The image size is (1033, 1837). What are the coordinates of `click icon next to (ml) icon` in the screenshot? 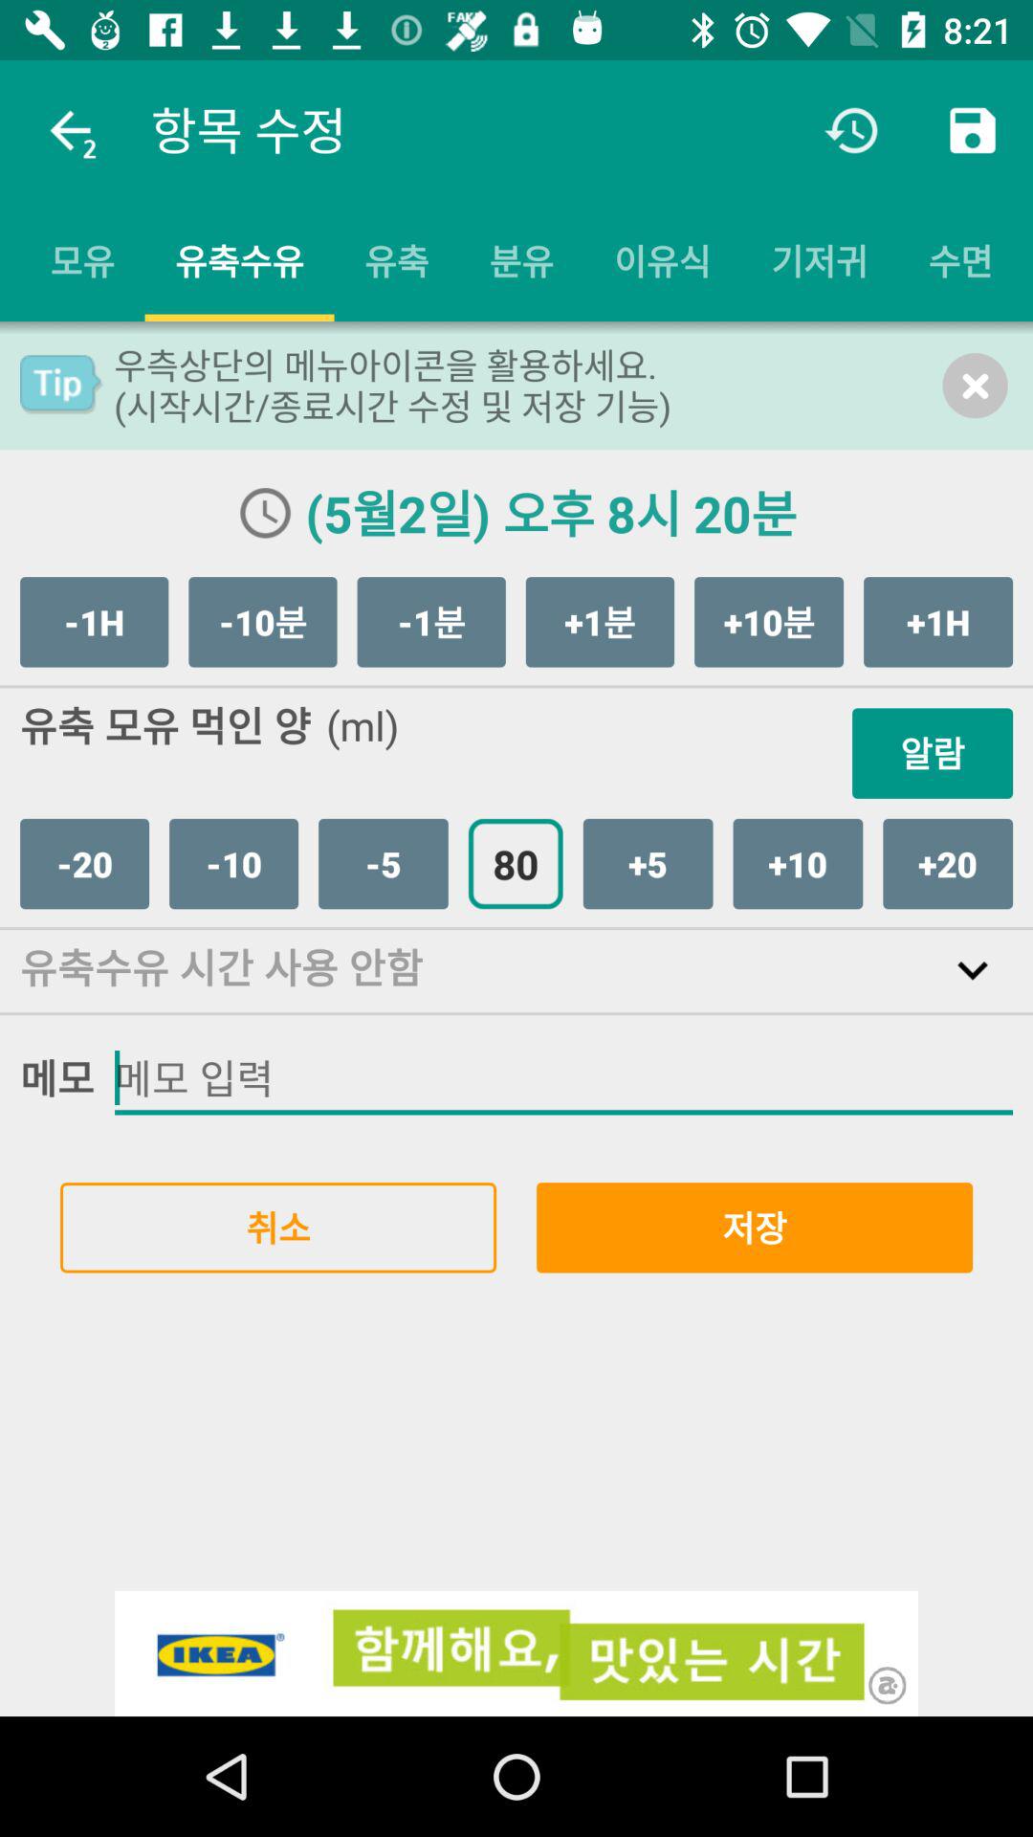 It's located at (932, 753).